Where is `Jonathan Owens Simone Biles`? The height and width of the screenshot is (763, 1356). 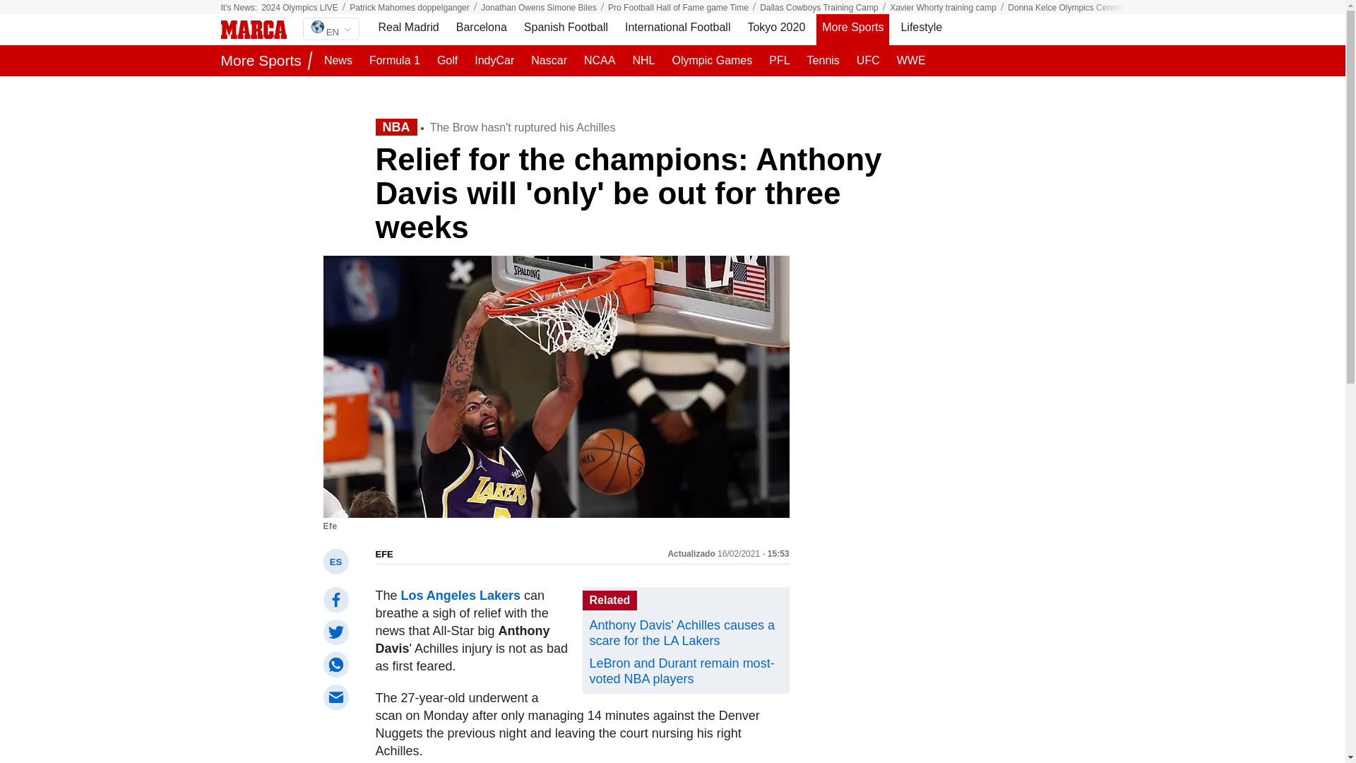 Jonathan Owens Simone Biles is located at coordinates (538, 8).